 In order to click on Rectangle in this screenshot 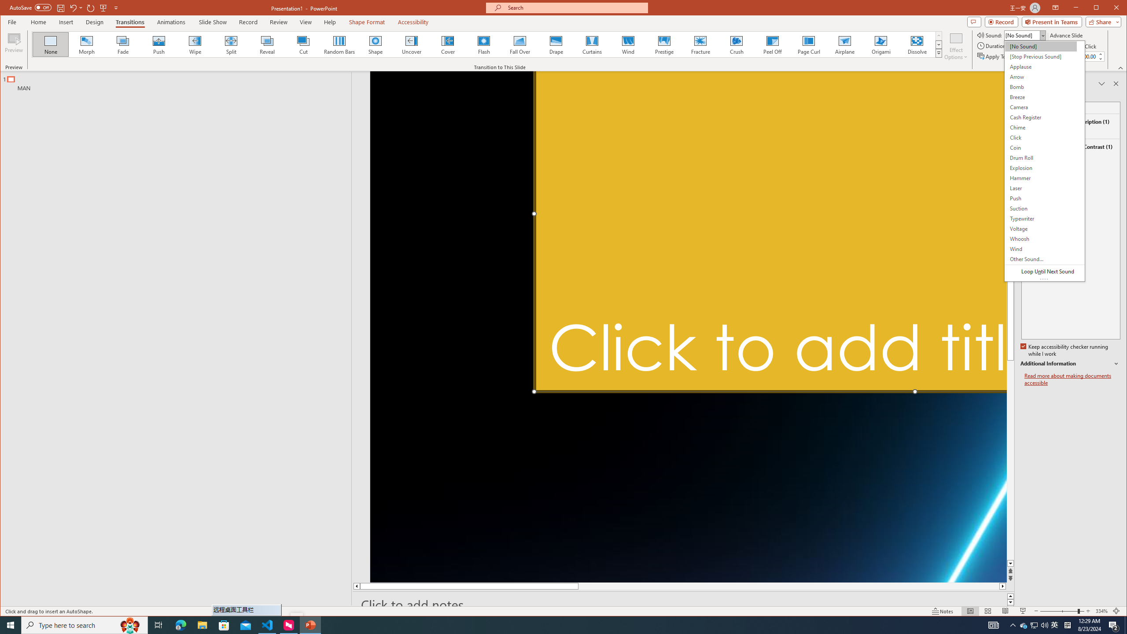, I will do `click(279, 22)`.